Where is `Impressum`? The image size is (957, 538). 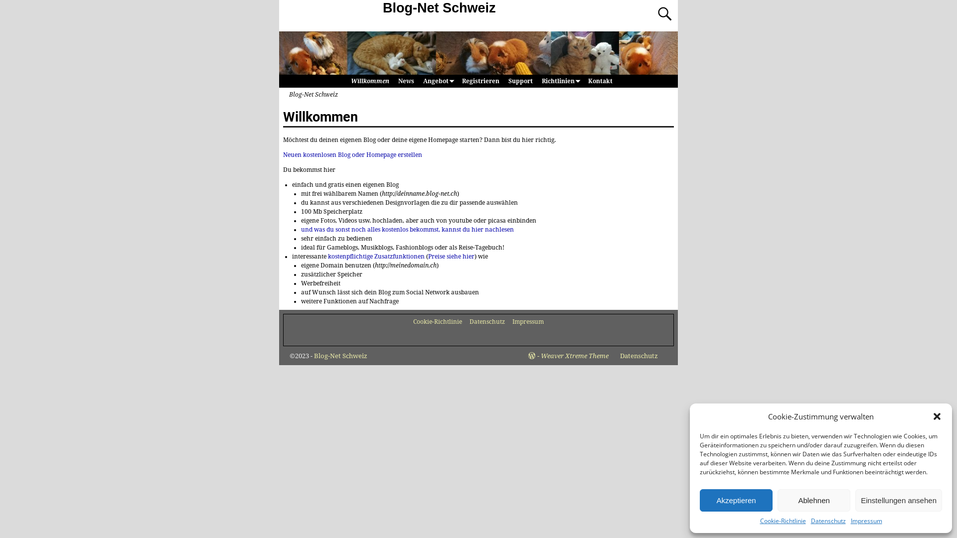 Impressum is located at coordinates (528, 322).